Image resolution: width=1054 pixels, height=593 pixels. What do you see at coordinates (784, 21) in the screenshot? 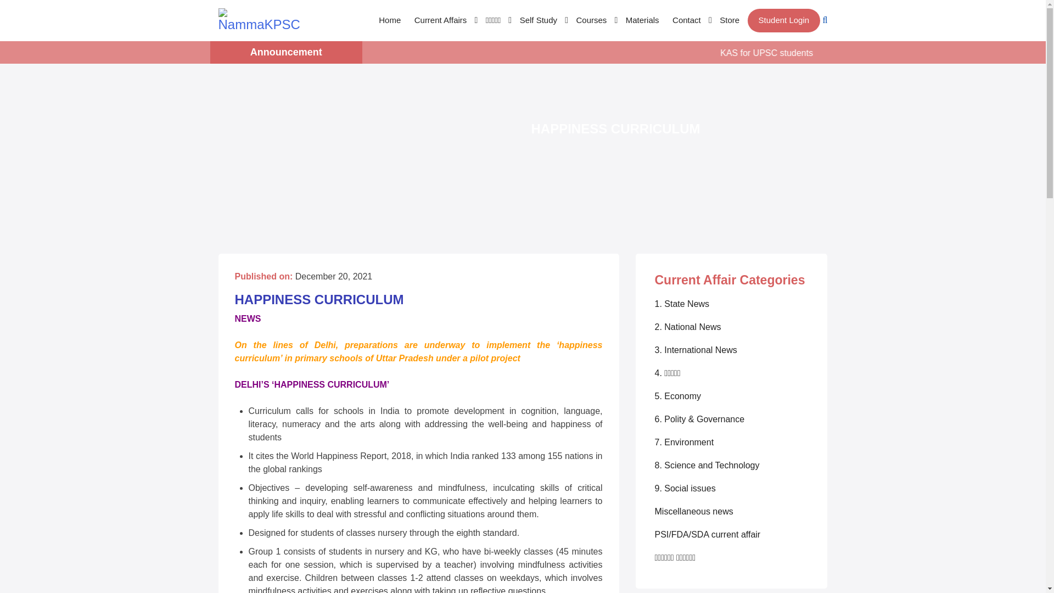
I see `Student Login` at bounding box center [784, 21].